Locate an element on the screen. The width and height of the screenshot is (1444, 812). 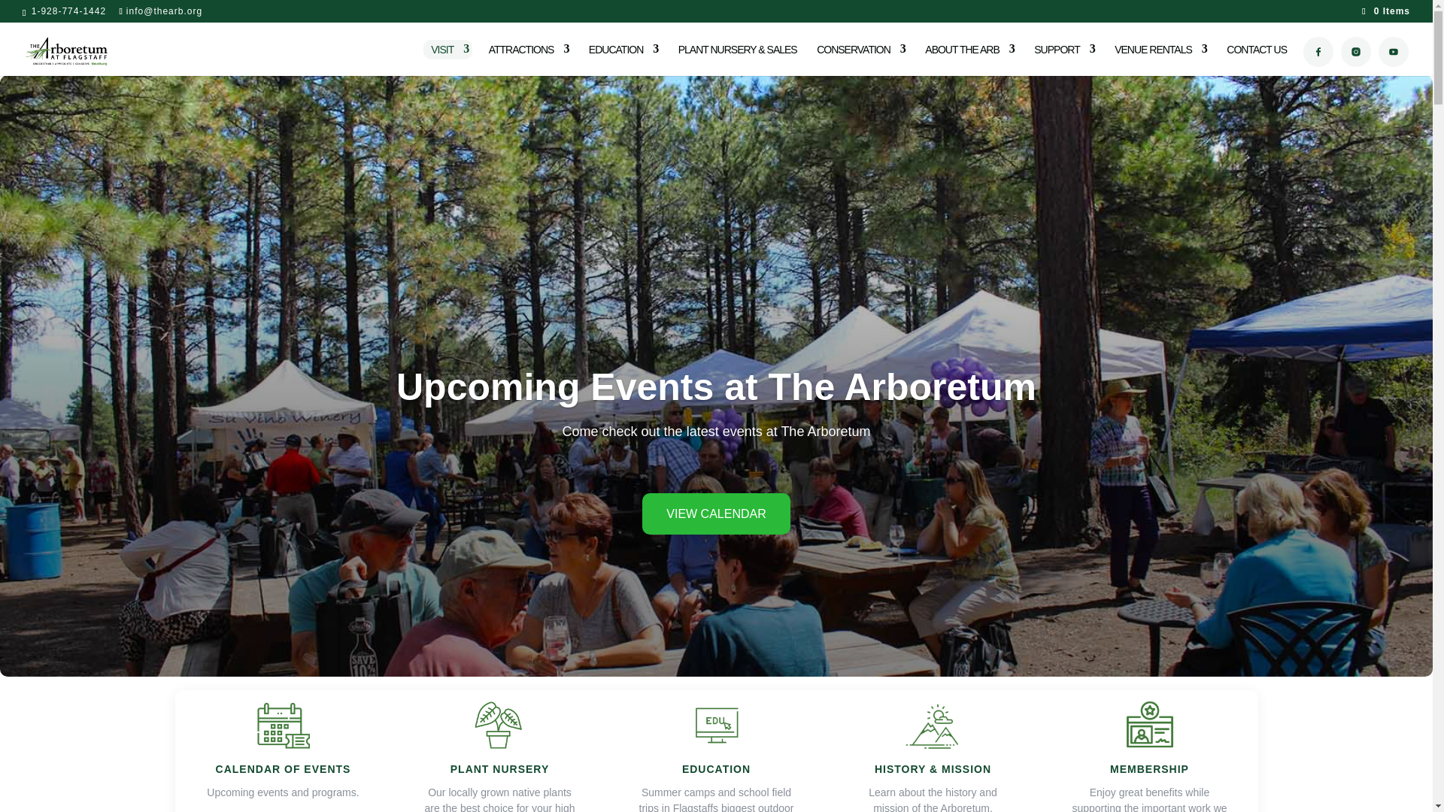
THE ARB ICON is located at coordinates (933, 725).